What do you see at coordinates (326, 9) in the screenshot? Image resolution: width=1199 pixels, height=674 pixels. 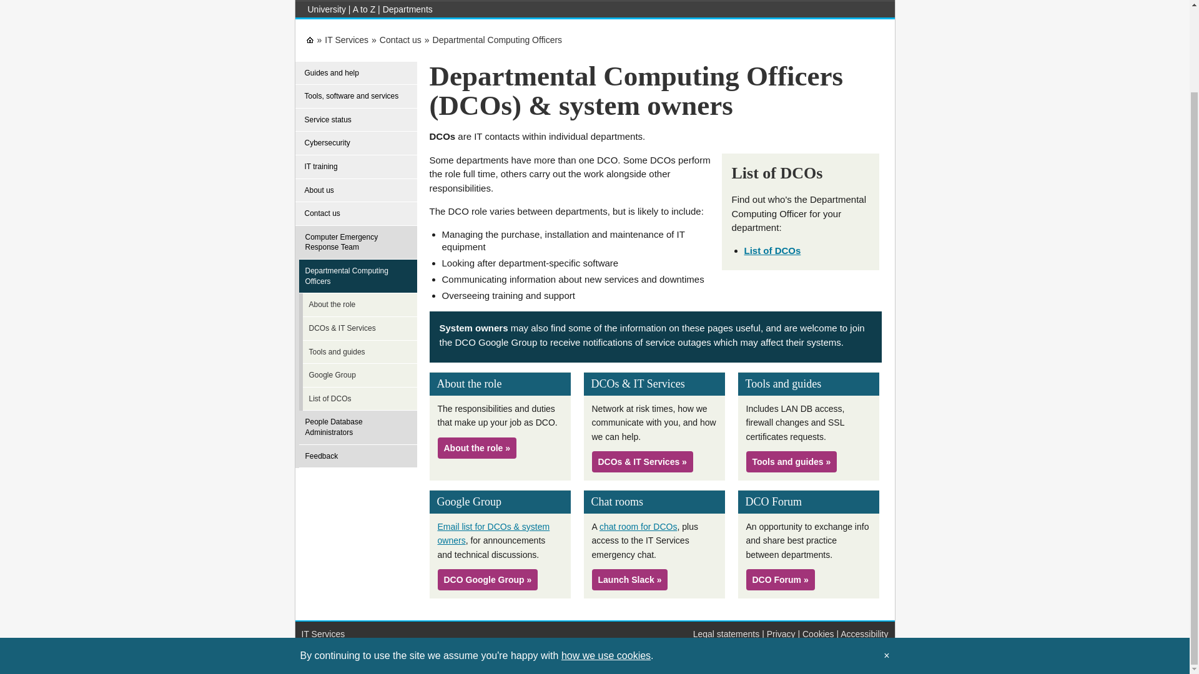 I see `University homepage` at bounding box center [326, 9].